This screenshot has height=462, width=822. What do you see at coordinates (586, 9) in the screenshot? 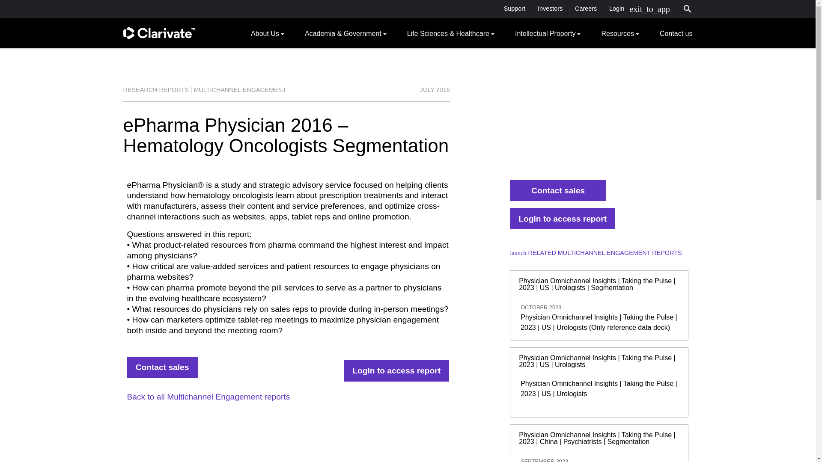
I see `Careers` at bounding box center [586, 9].